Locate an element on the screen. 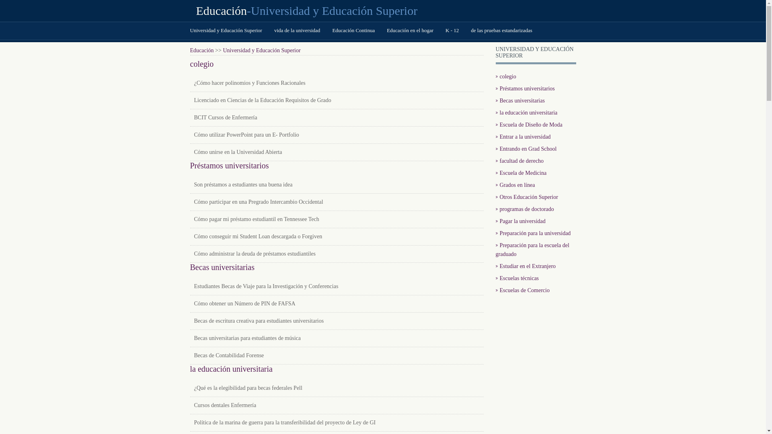  Entrar a la universidad is located at coordinates (523, 137).